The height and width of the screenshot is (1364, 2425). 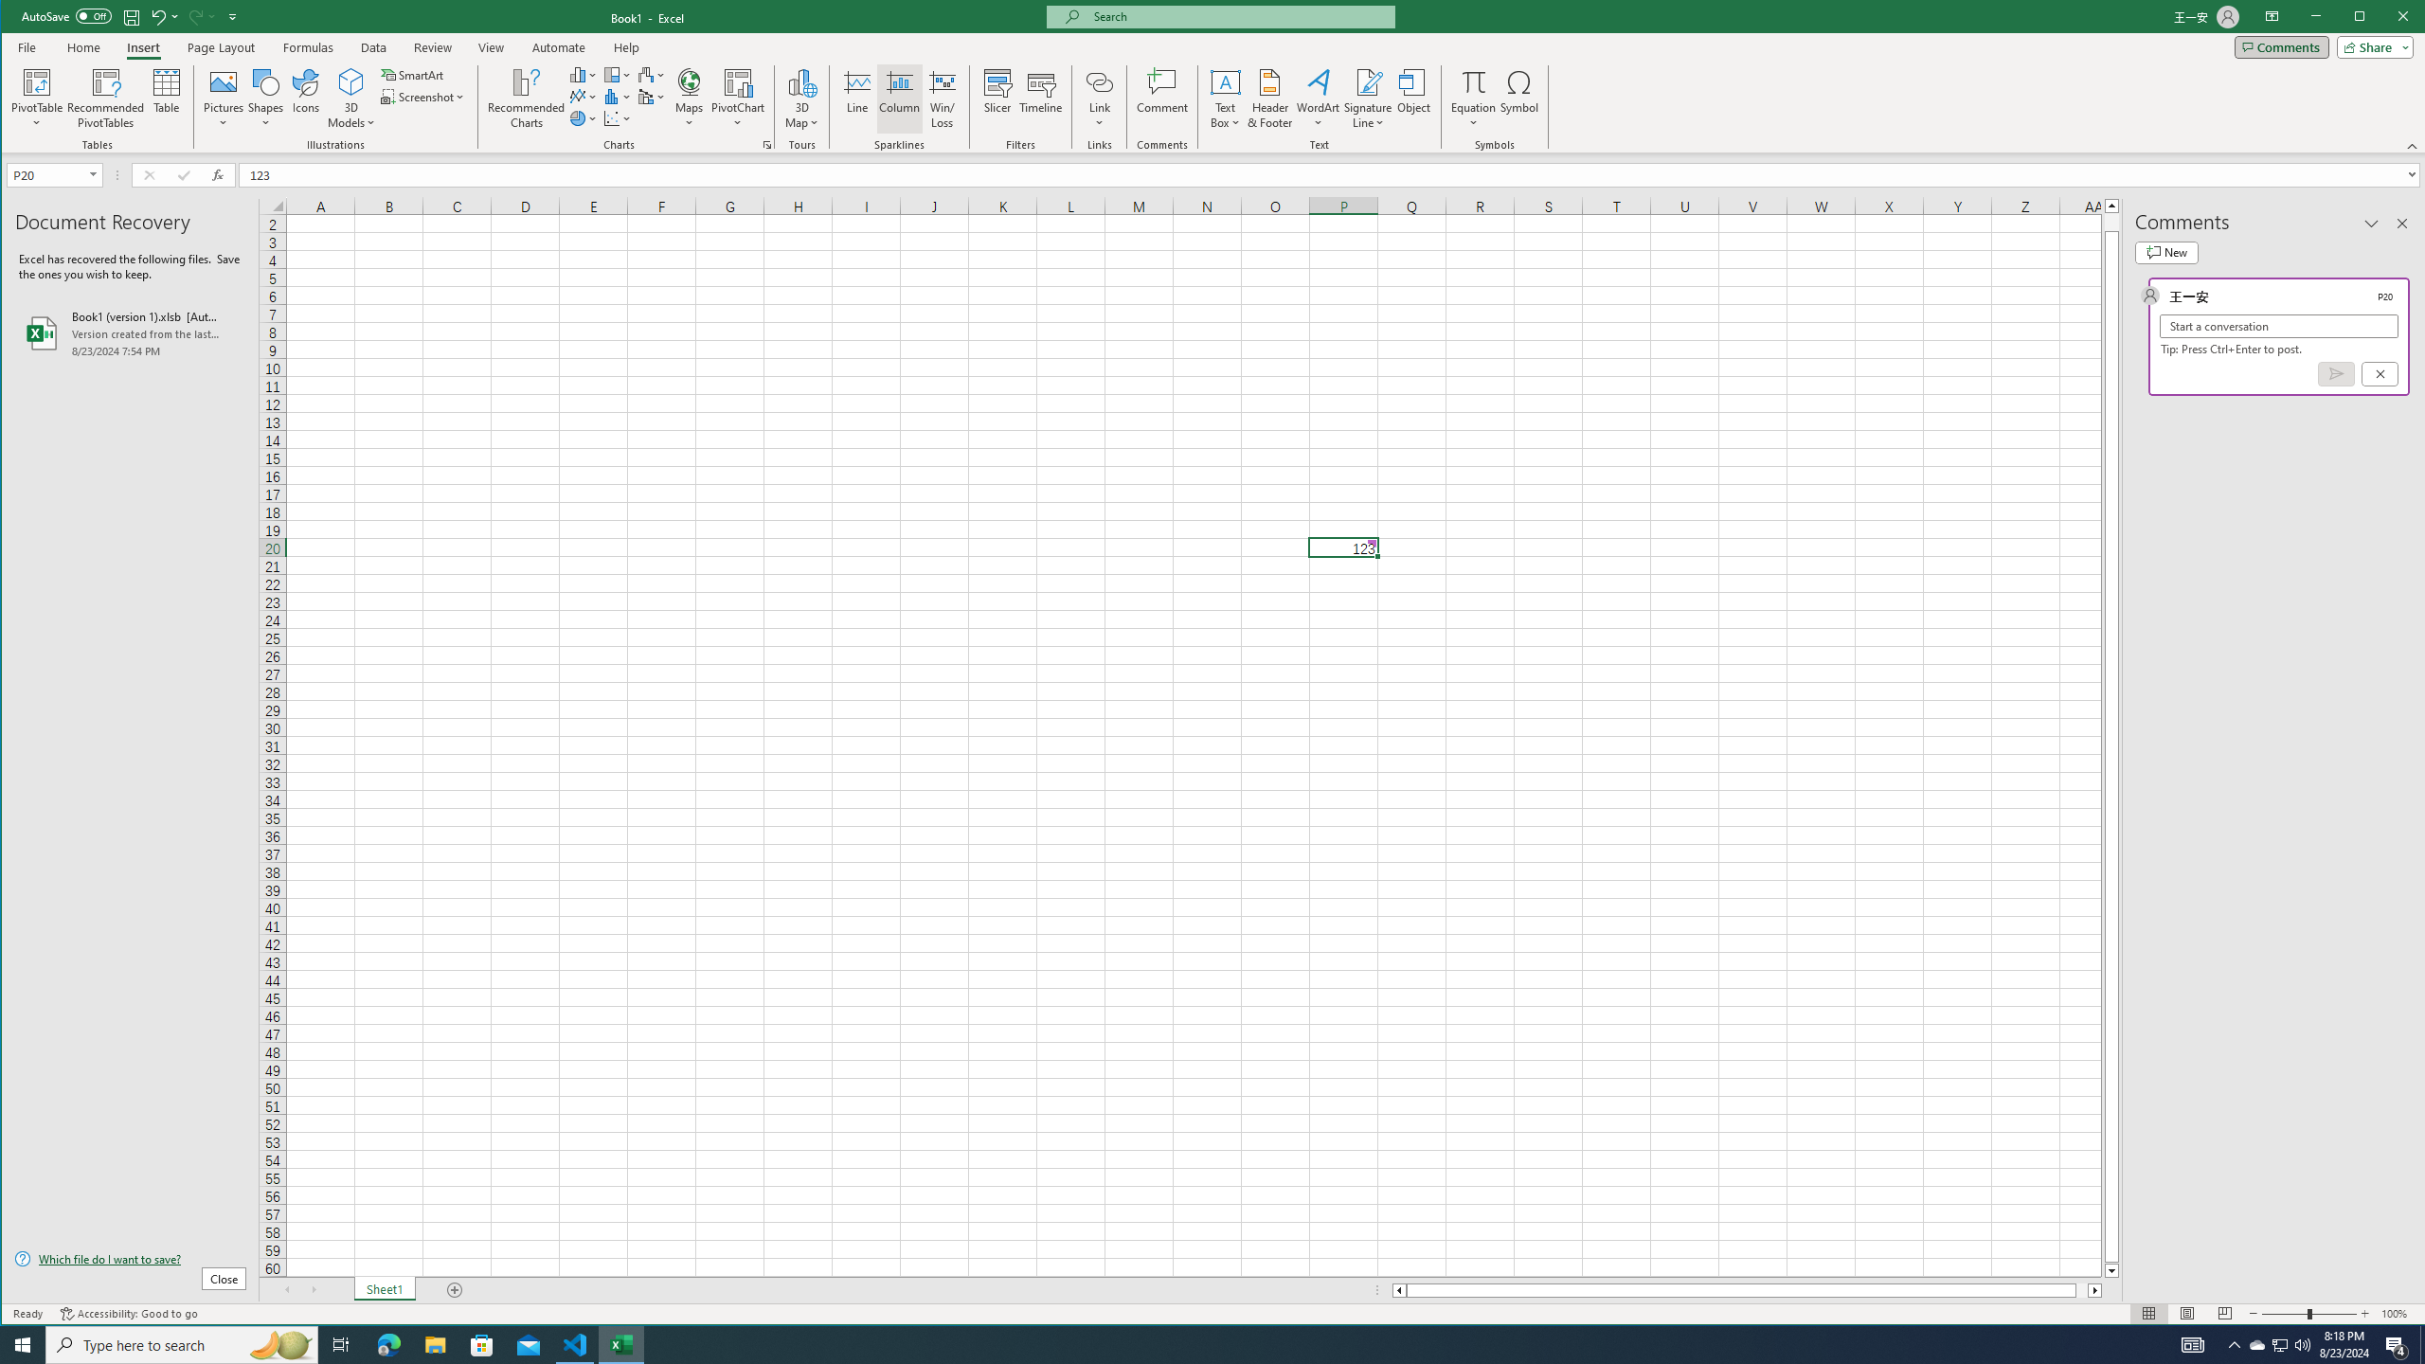 What do you see at coordinates (2380, 373) in the screenshot?
I see `Cancel` at bounding box center [2380, 373].